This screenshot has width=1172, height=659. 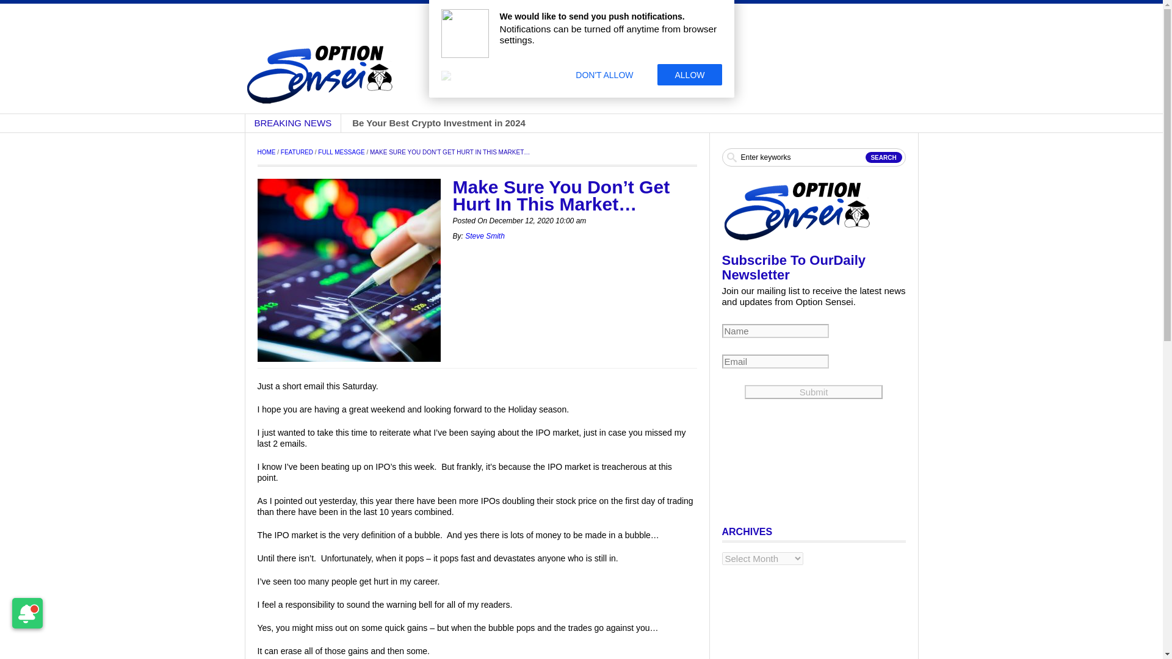 I want to click on FEATURED, so click(x=297, y=152).